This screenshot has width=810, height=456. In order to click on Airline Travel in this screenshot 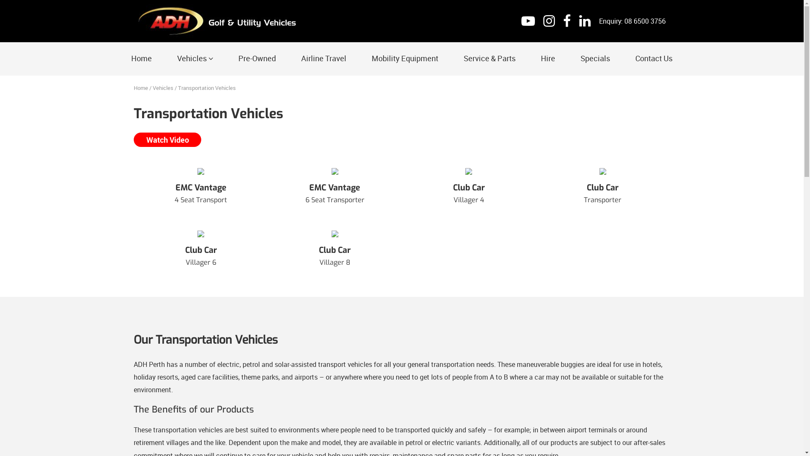, I will do `click(324, 59)`.